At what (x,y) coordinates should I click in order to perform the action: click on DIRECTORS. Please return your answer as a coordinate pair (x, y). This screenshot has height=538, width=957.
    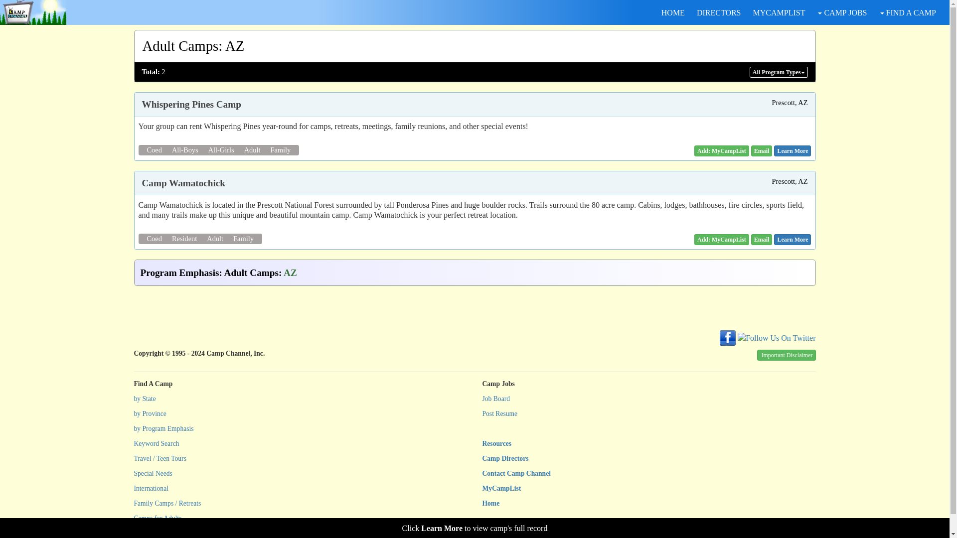
    Looking at the image, I should click on (719, 12).